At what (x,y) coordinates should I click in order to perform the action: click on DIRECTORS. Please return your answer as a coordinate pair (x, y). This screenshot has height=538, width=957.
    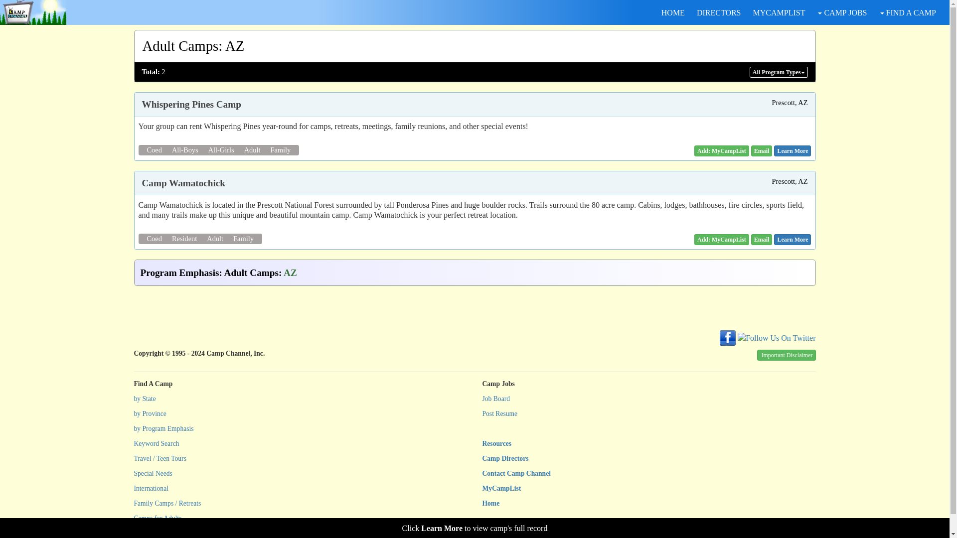
    Looking at the image, I should click on (719, 12).